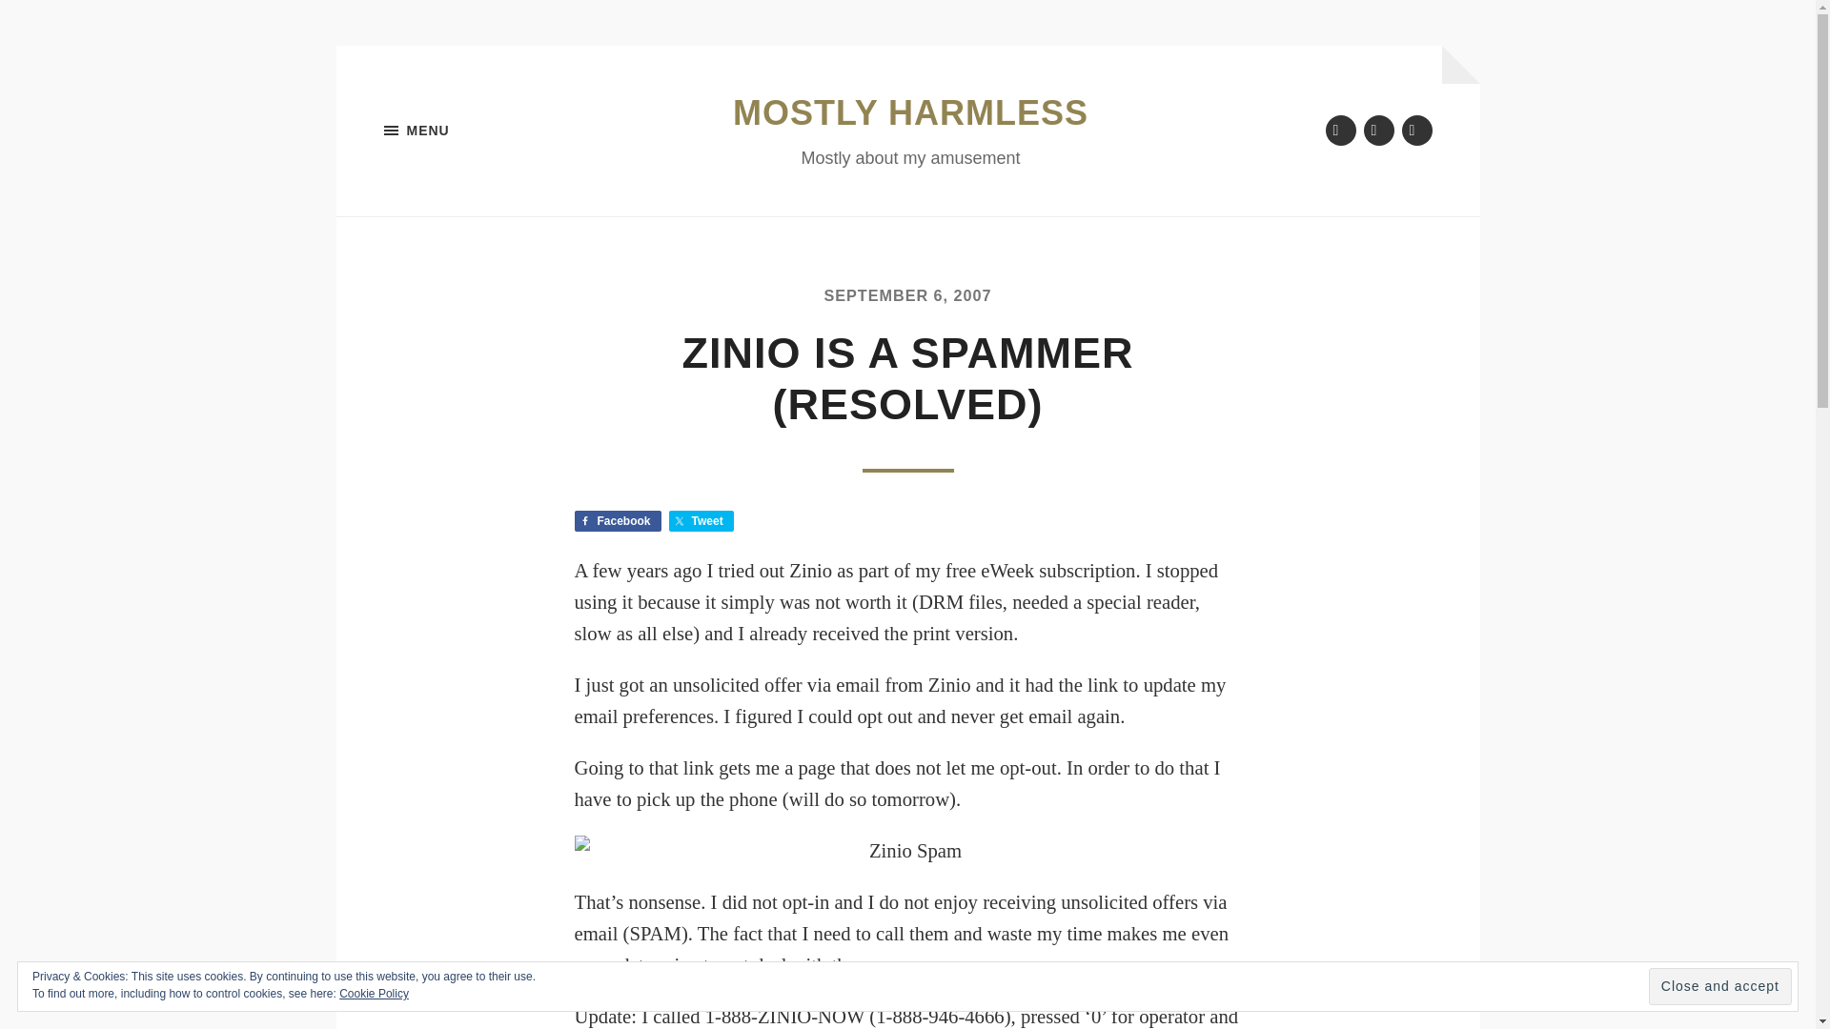 The image size is (1830, 1029). Describe the element at coordinates (701, 520) in the screenshot. I see `Tweet` at that location.